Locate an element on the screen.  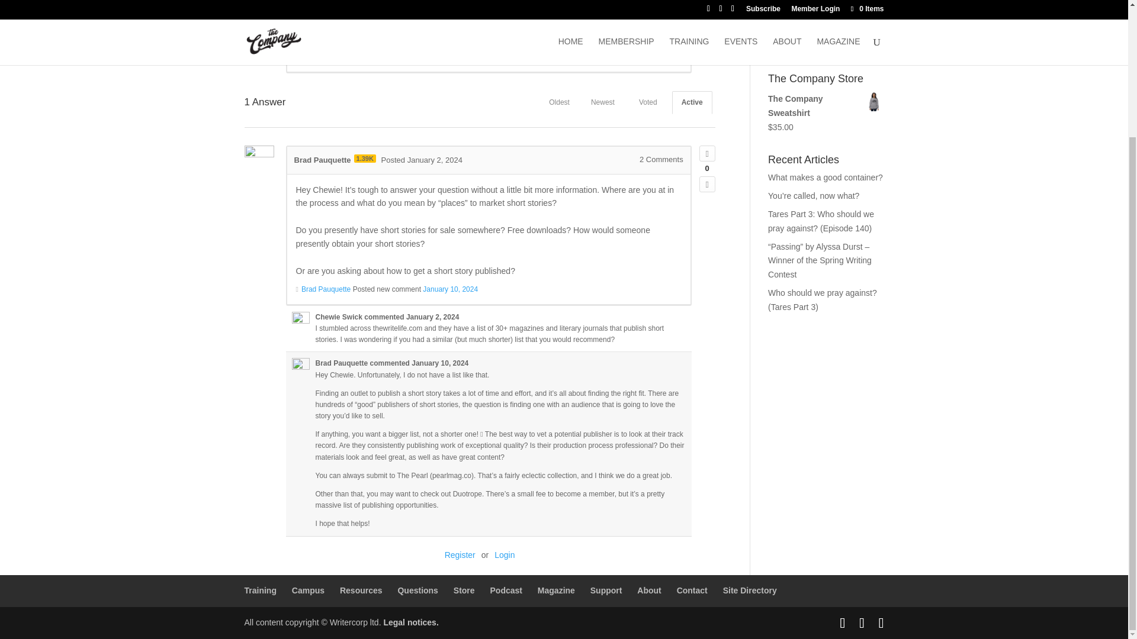
Posted January 2, 2024 is located at coordinates (422, 160).